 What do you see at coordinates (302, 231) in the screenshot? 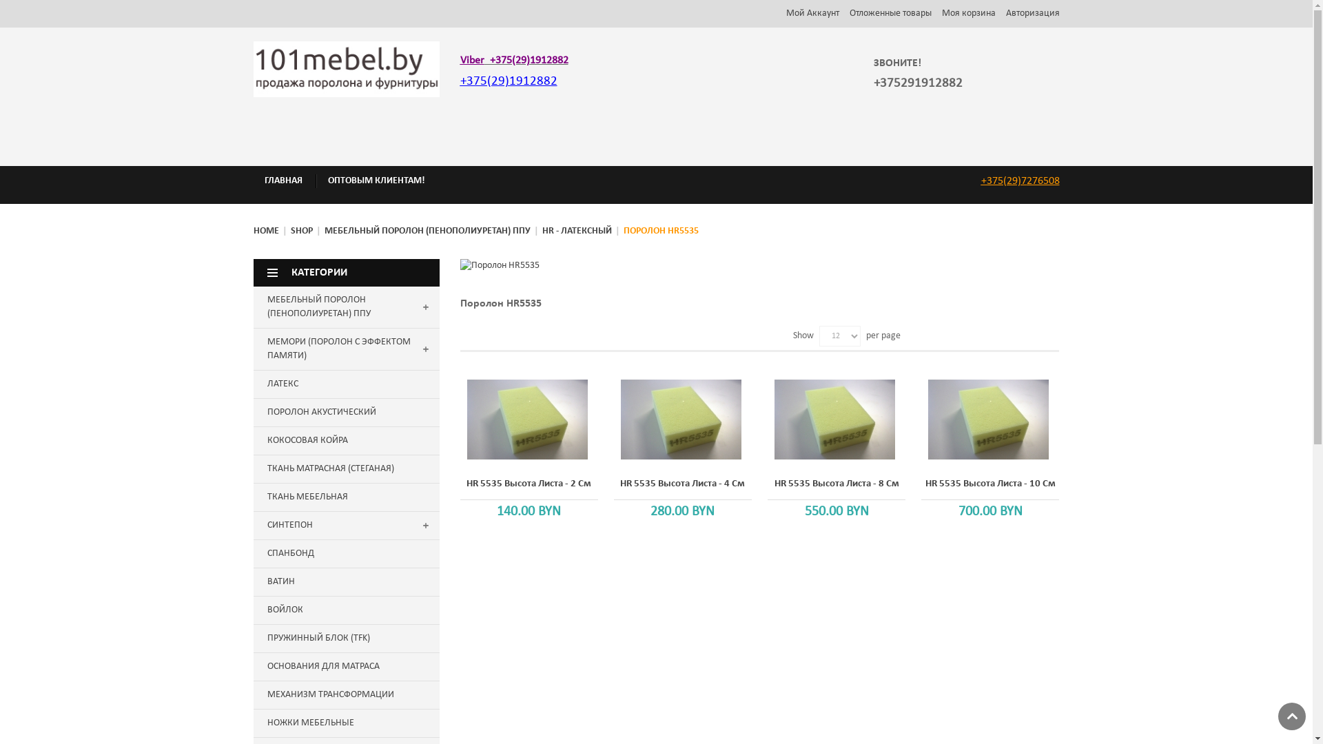
I see `SHOP` at bounding box center [302, 231].